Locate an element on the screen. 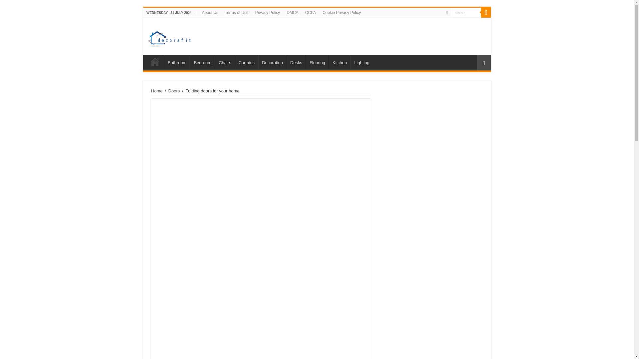 Image resolution: width=639 pixels, height=359 pixels. Desks is located at coordinates (296, 62).